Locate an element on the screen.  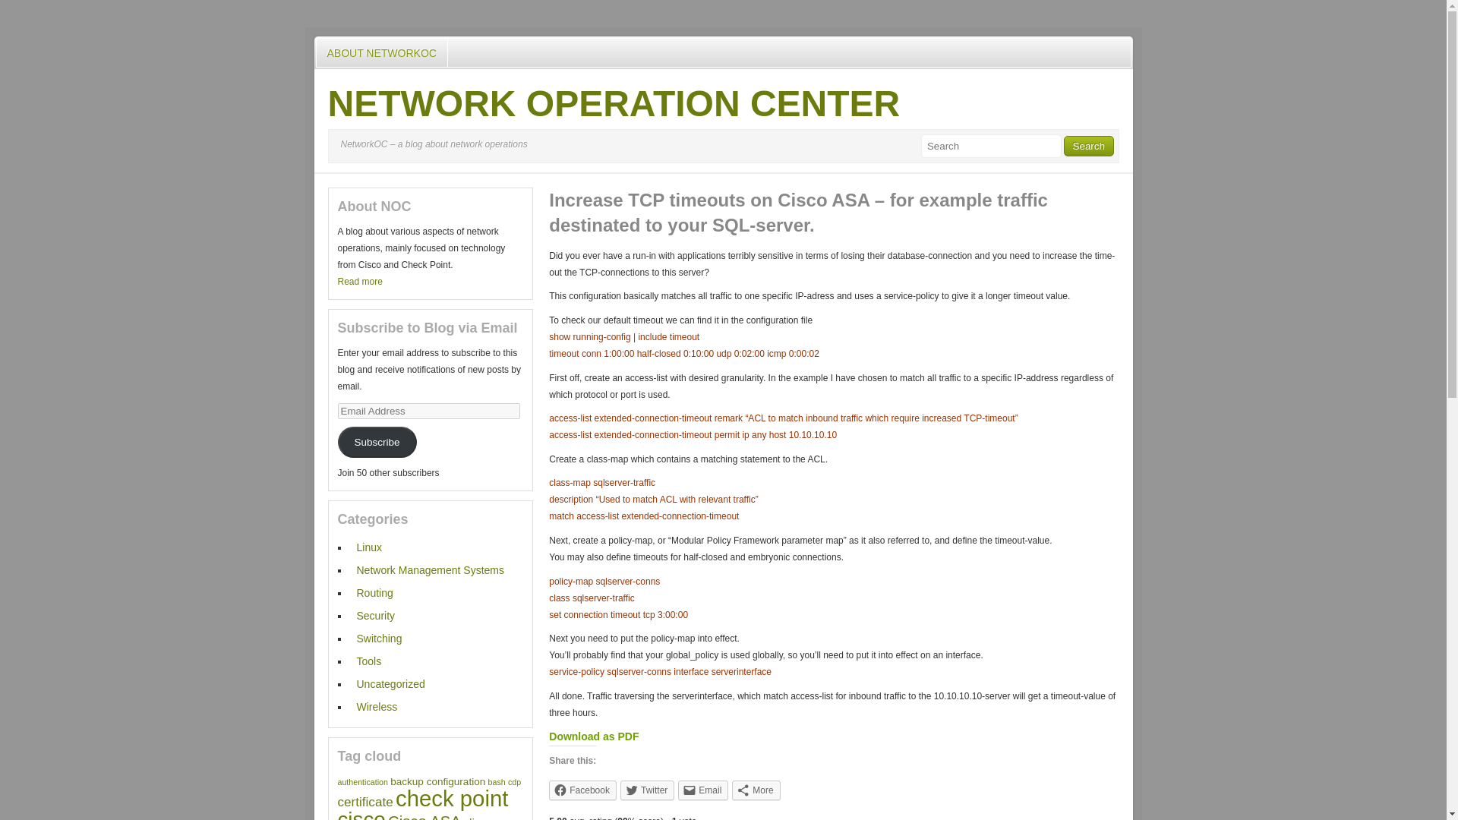
Email is located at coordinates (702, 790).